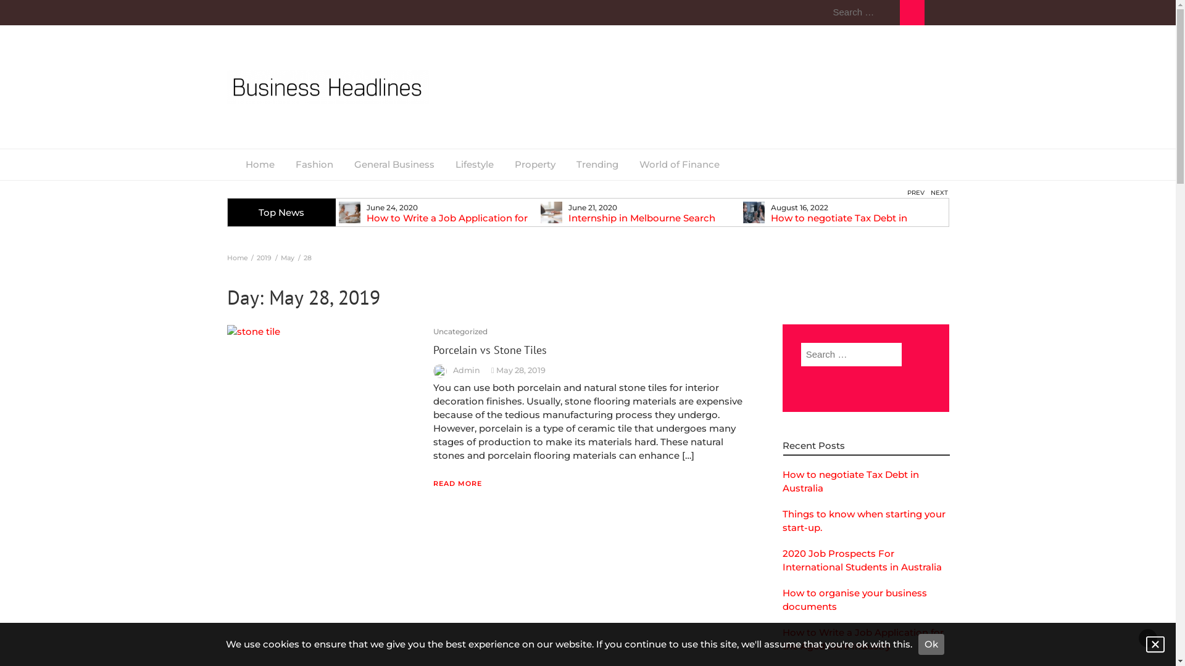 The image size is (1185, 666). Describe the element at coordinates (474, 165) in the screenshot. I see `Lifestyle` at that location.